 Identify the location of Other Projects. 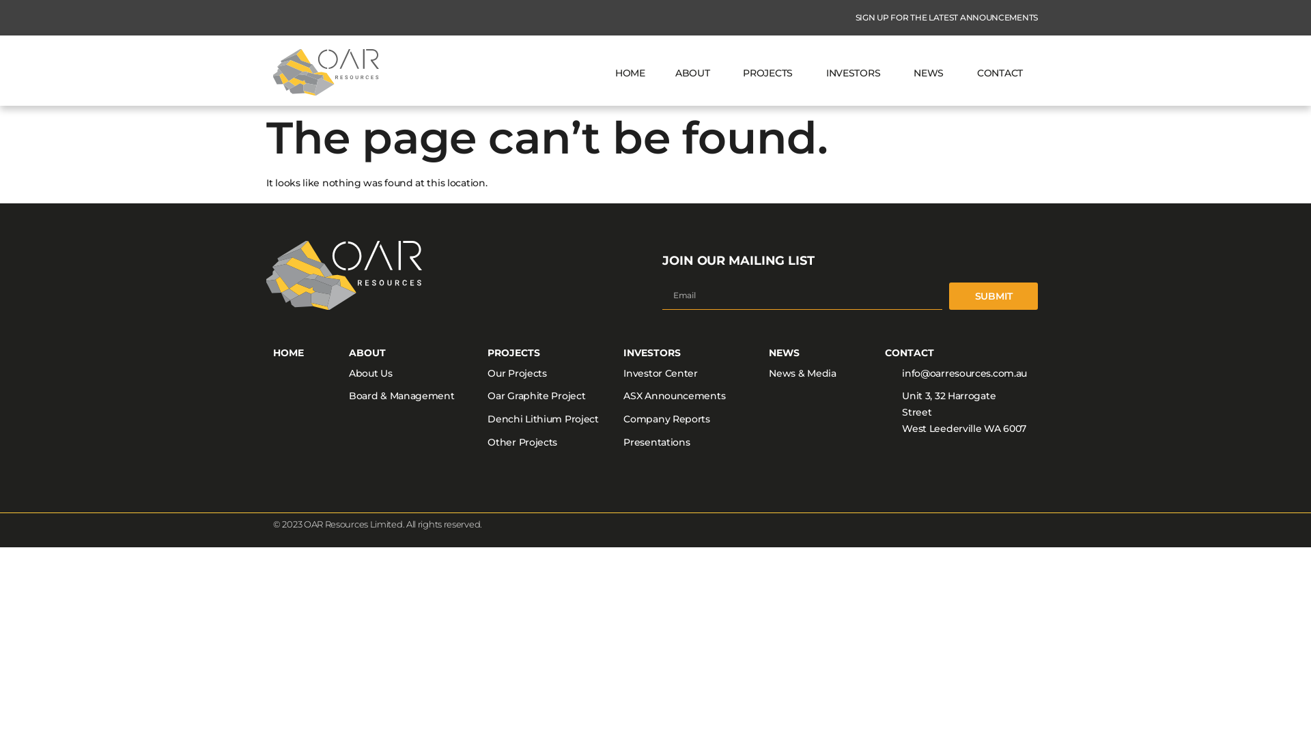
(549, 443).